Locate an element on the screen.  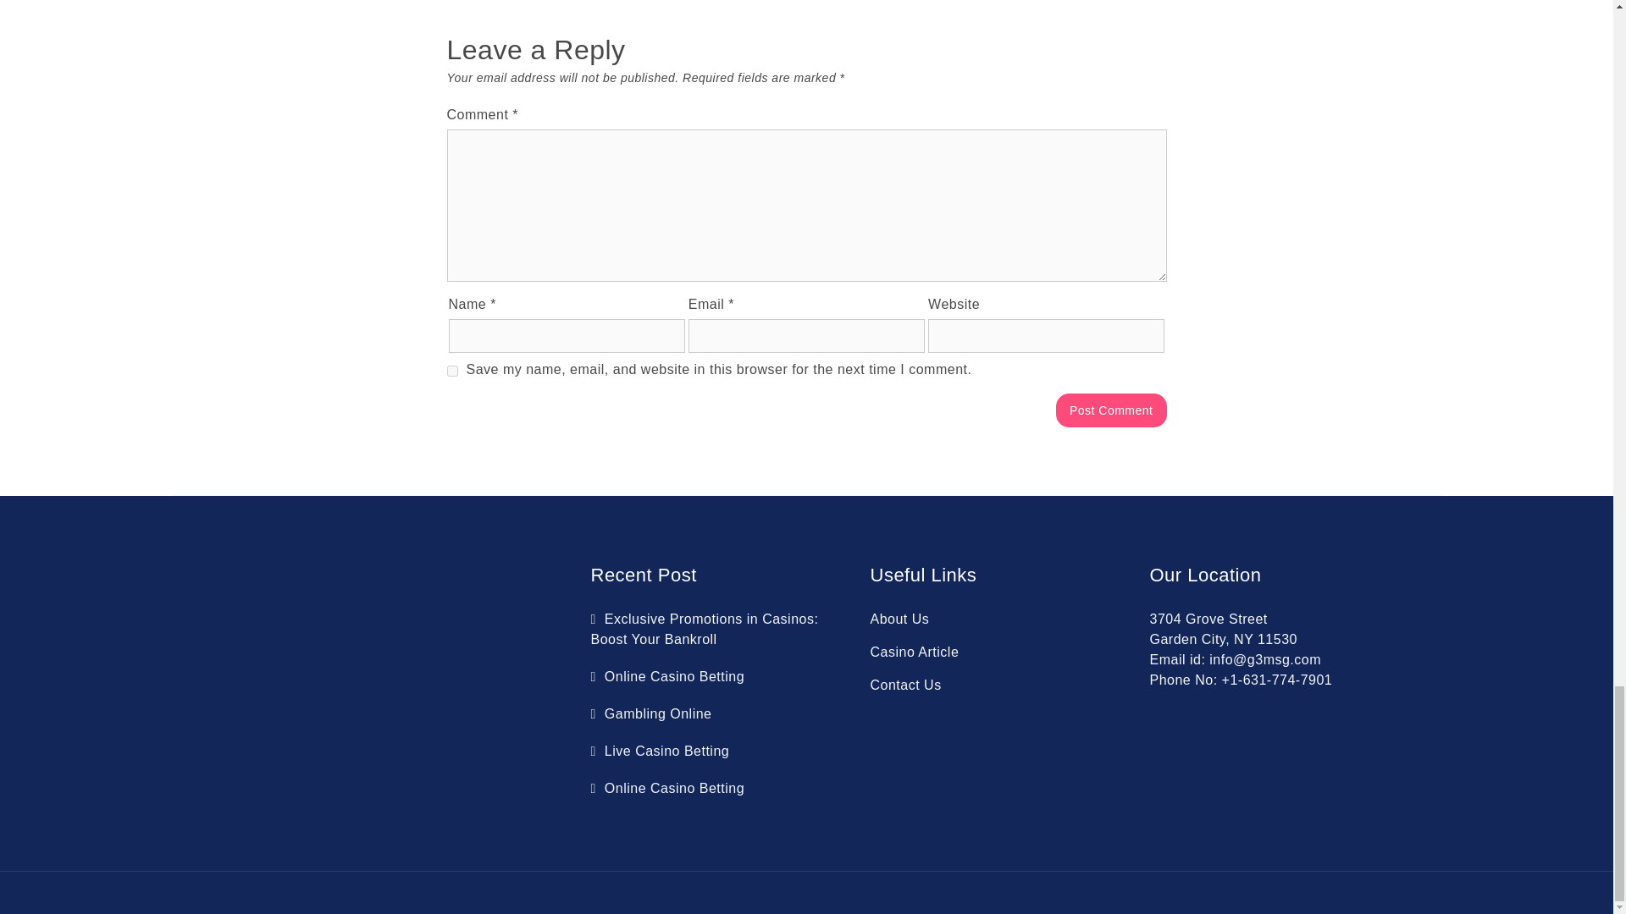
Live Casino Betting is located at coordinates (661, 752).